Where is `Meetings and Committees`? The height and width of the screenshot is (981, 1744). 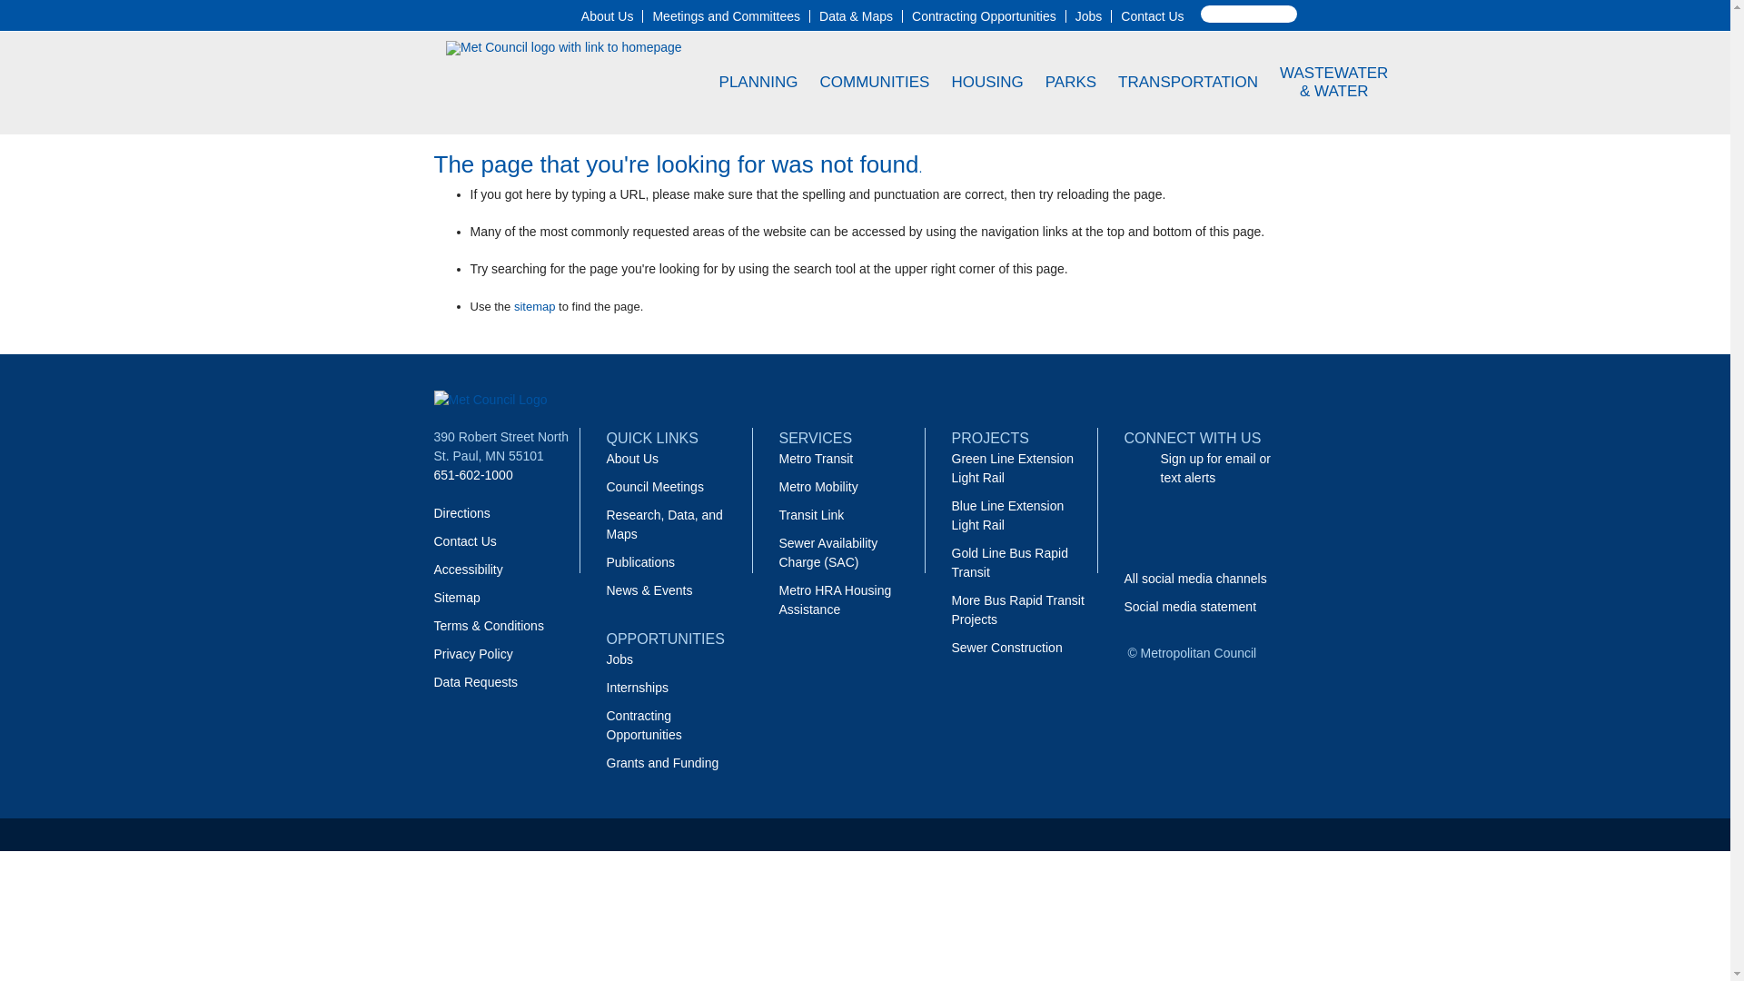 Meetings and Committees is located at coordinates (727, 15).